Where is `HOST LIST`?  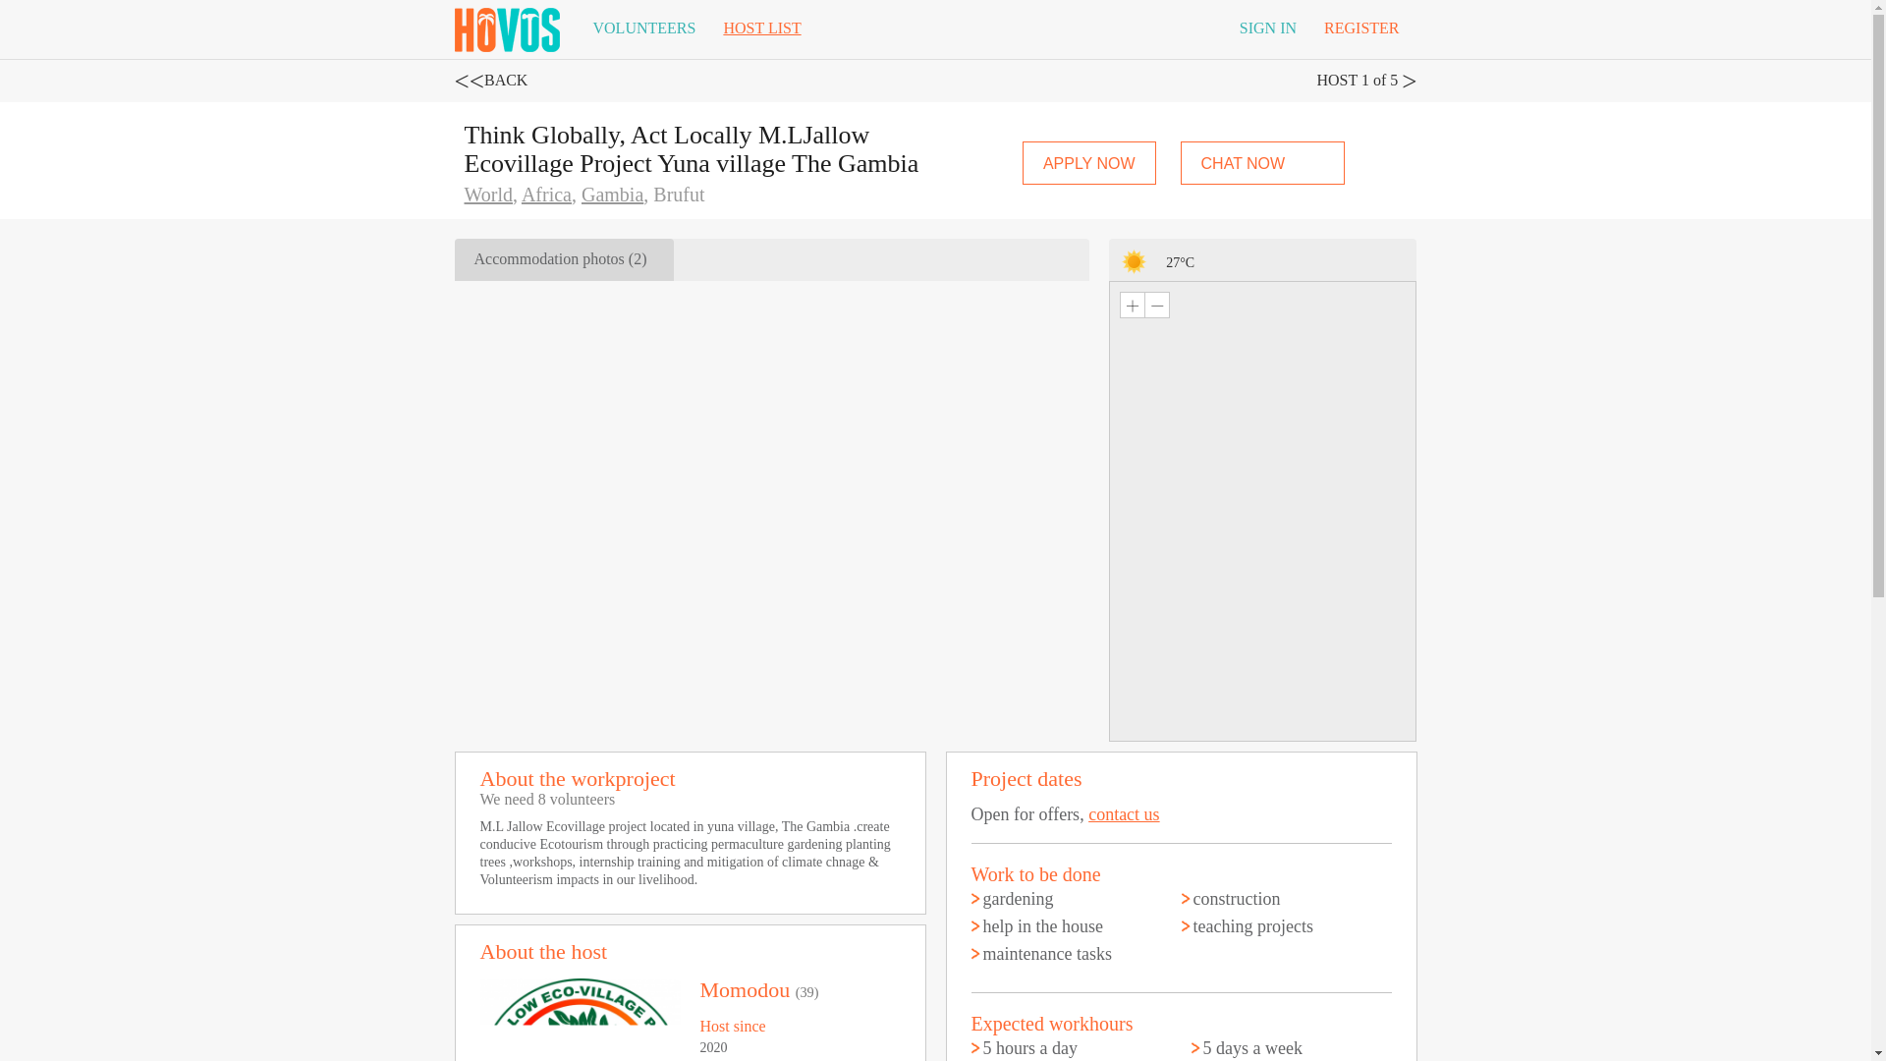
HOST LIST is located at coordinates (761, 28).